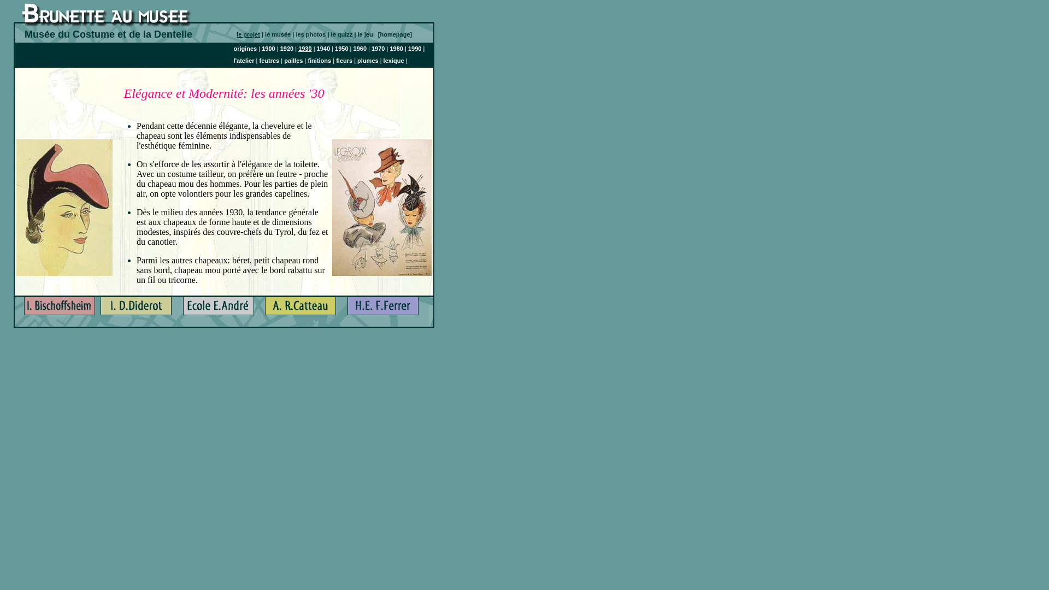  I want to click on La Maison du Roi, so click(60, 311).